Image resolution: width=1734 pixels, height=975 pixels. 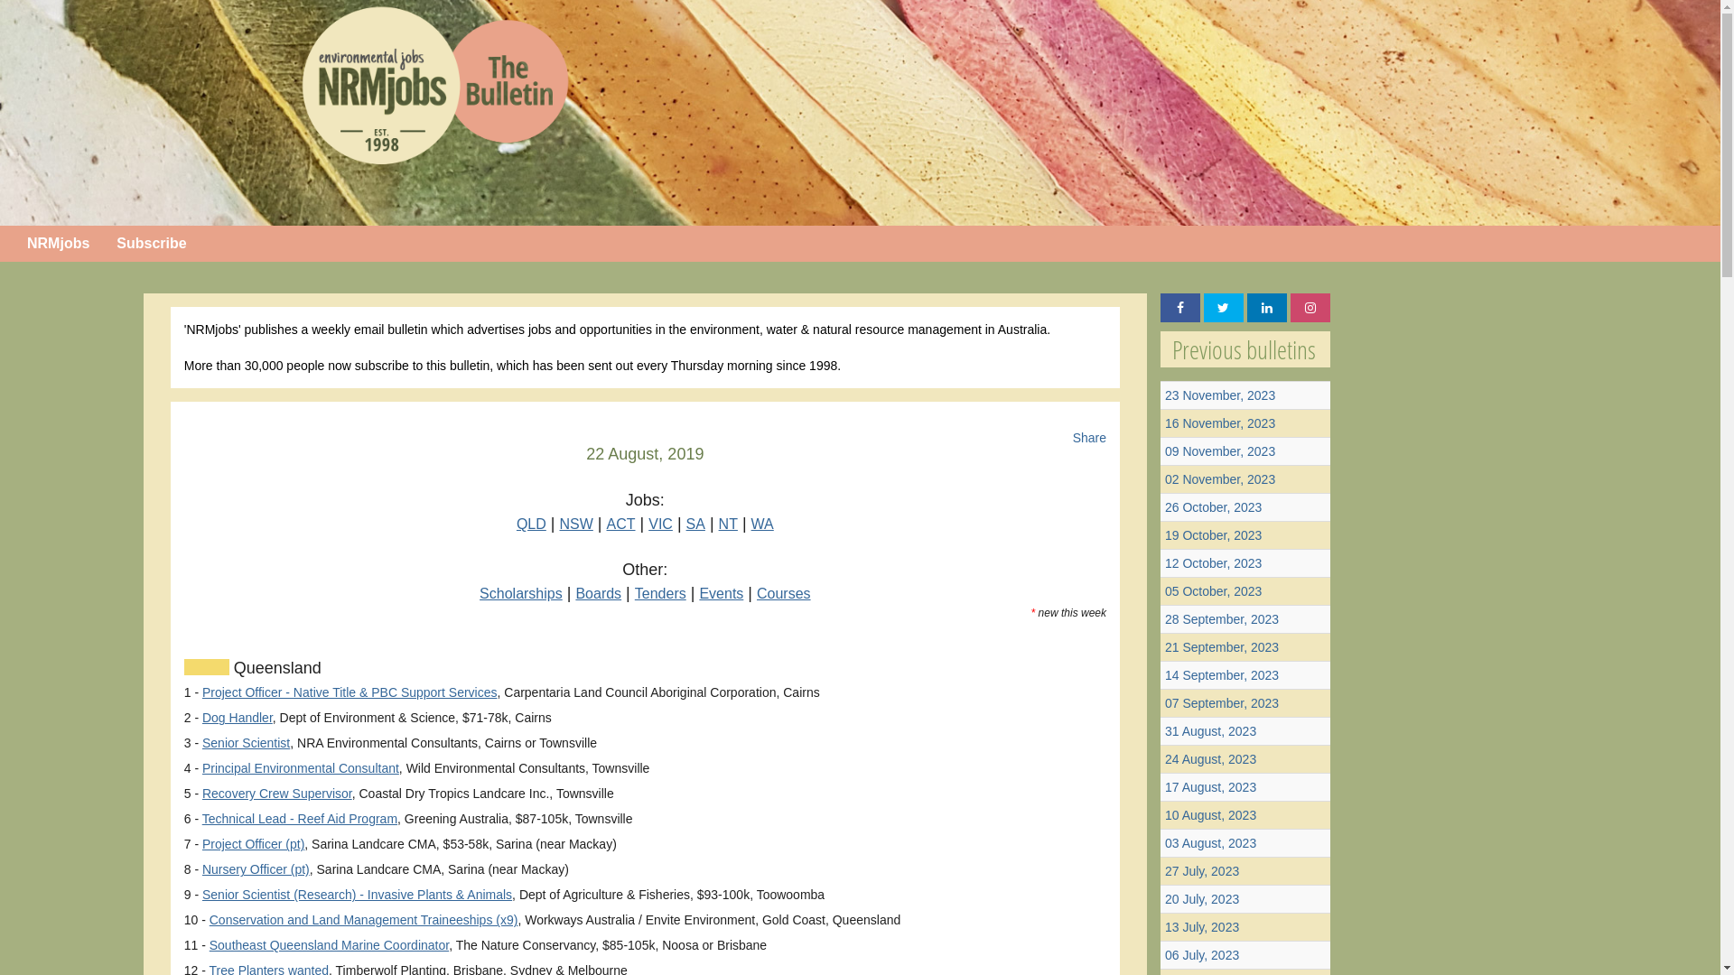 I want to click on 14 September, 2023, so click(x=1222, y=675).